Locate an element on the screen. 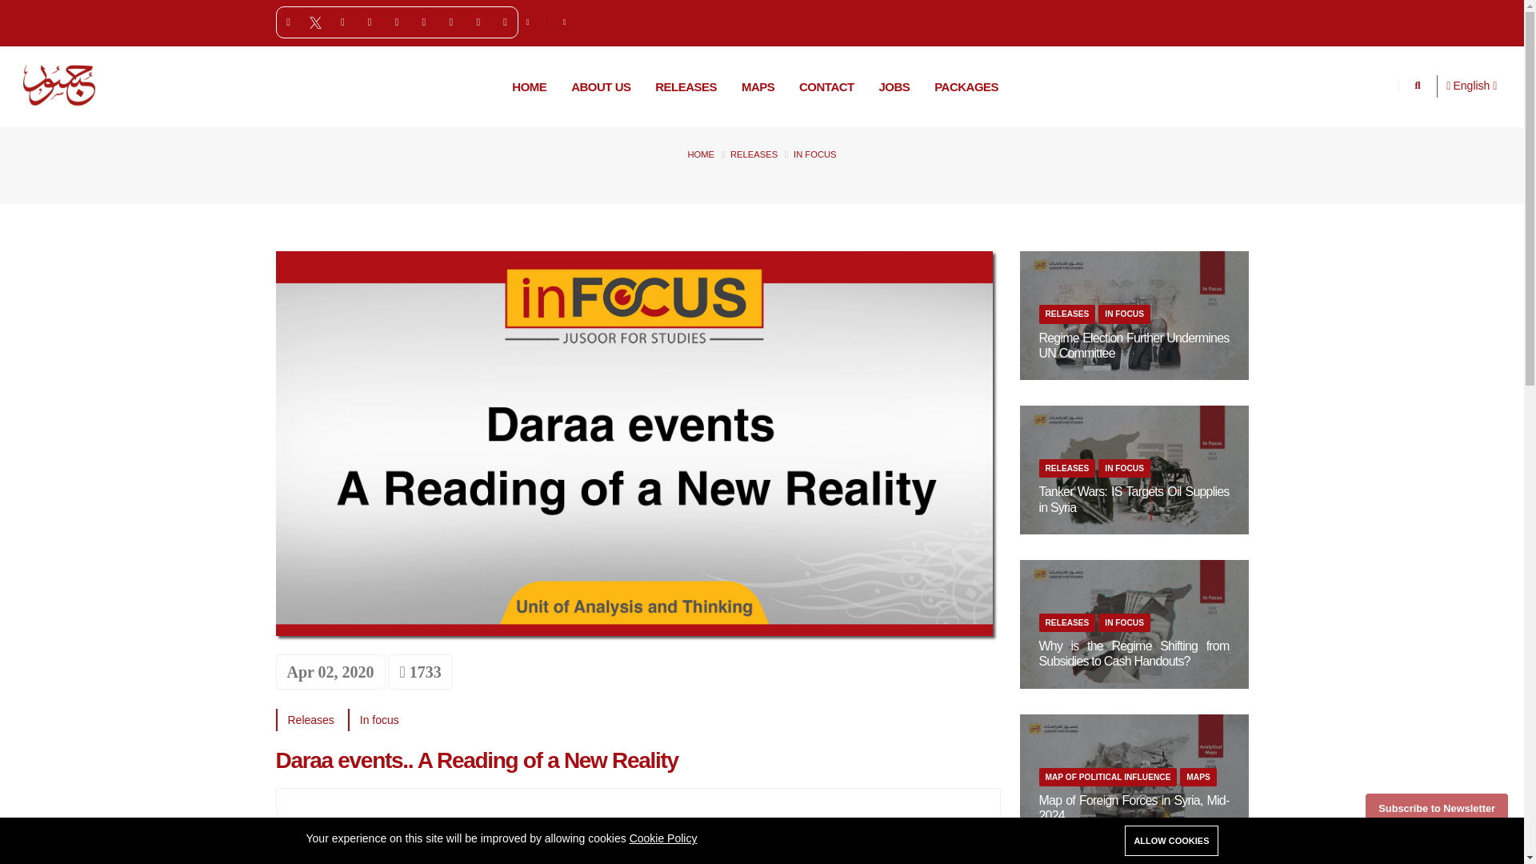 The width and height of the screenshot is (1536, 864). Facebook is located at coordinates (288, 23).